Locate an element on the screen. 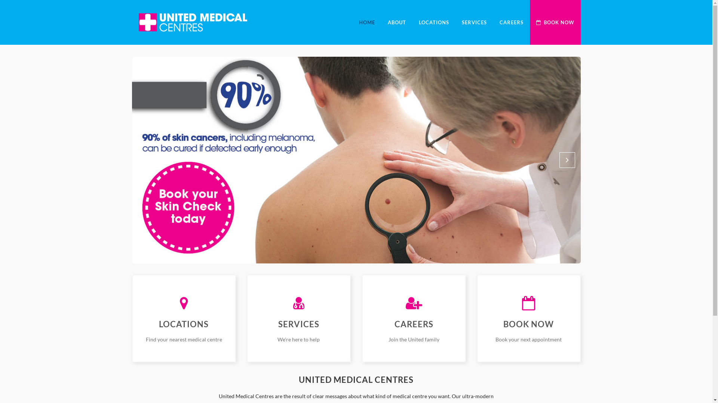  SERVICES
We're here to help is located at coordinates (299, 319).